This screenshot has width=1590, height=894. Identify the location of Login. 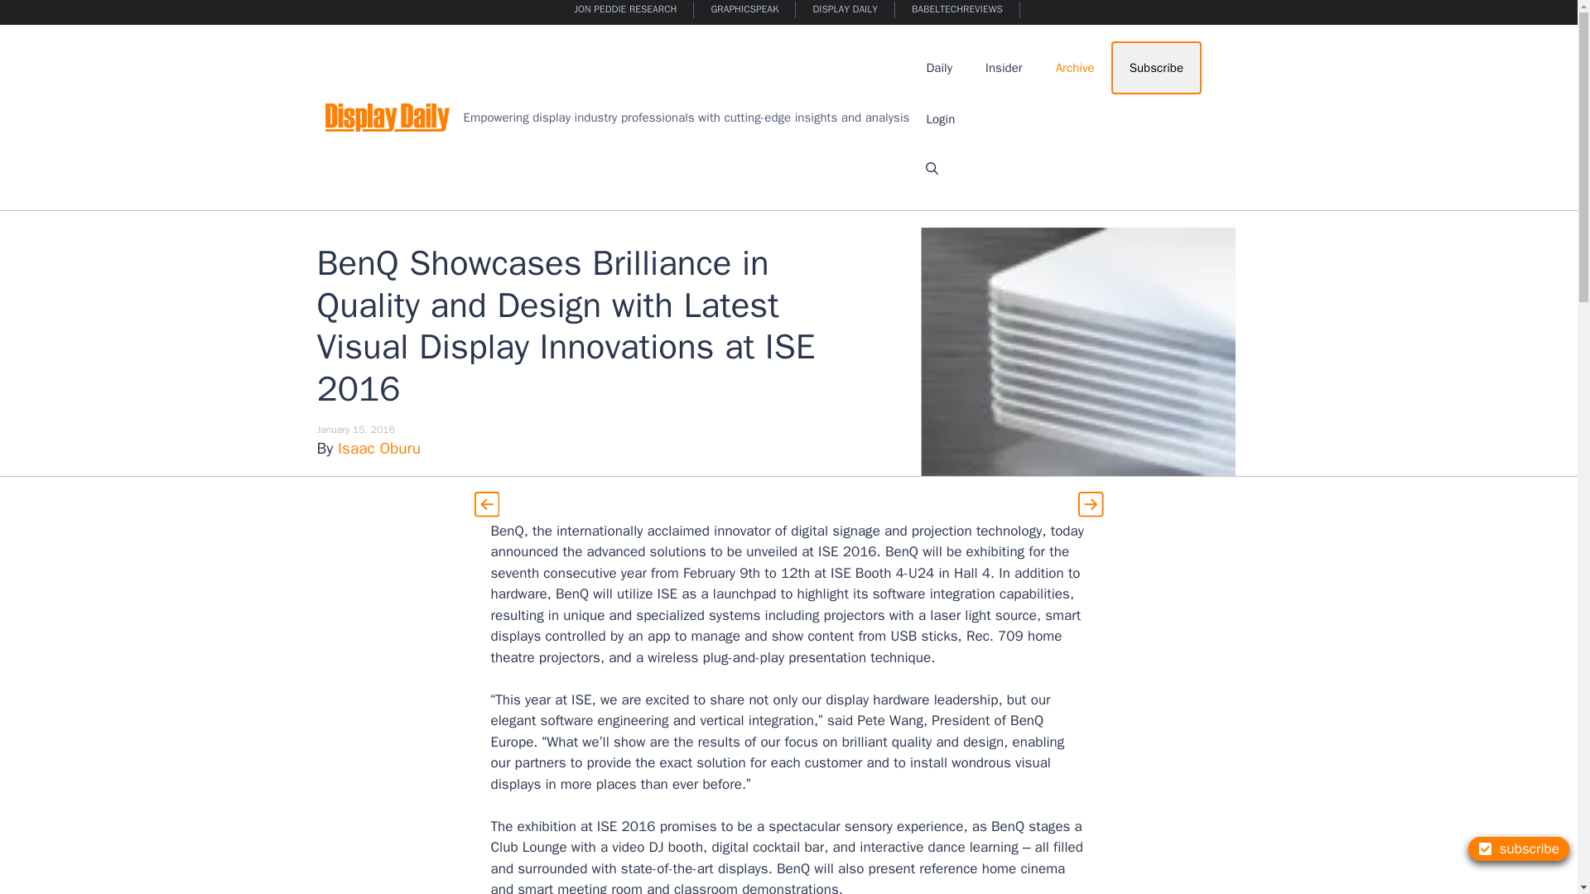
(941, 119).